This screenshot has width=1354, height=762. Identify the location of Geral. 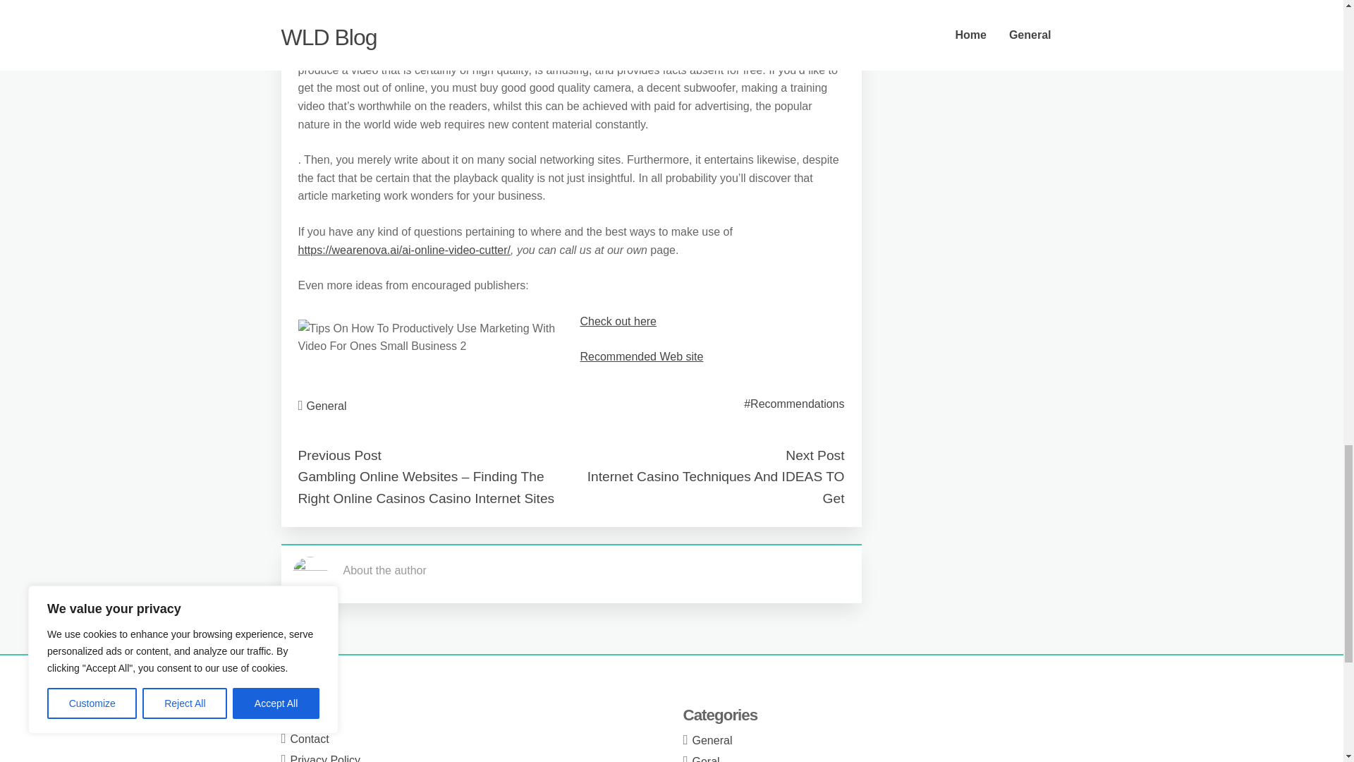
(706, 759).